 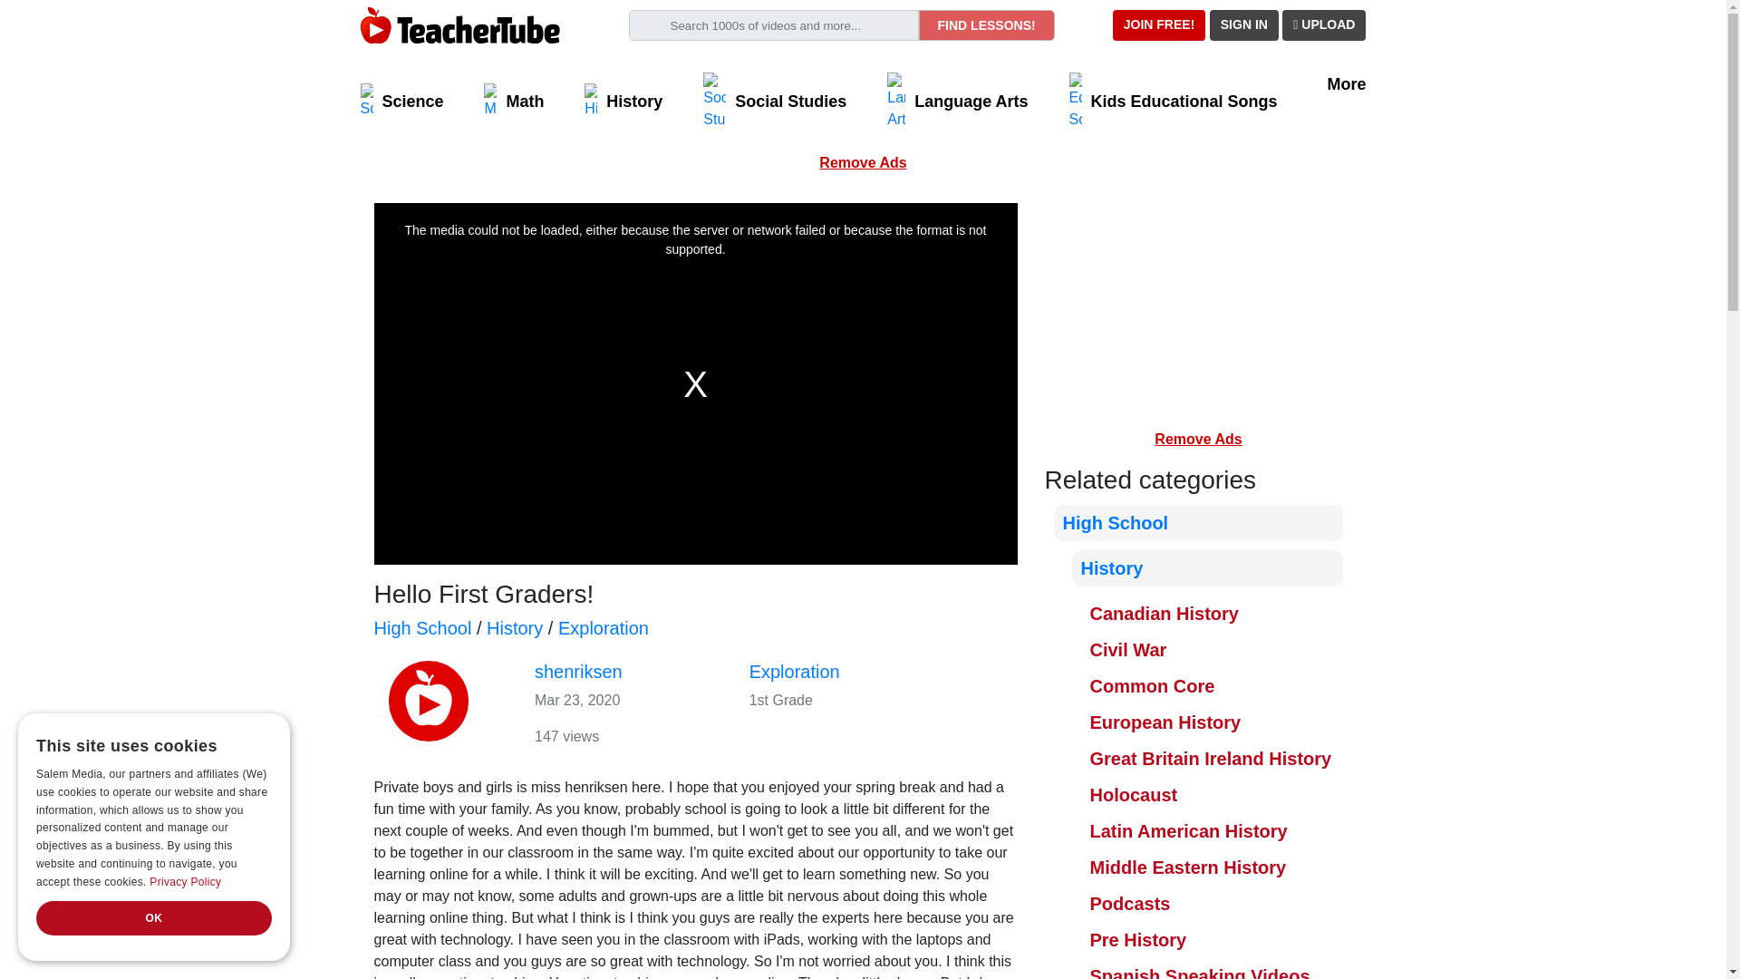 I want to click on Math, so click(x=513, y=101).